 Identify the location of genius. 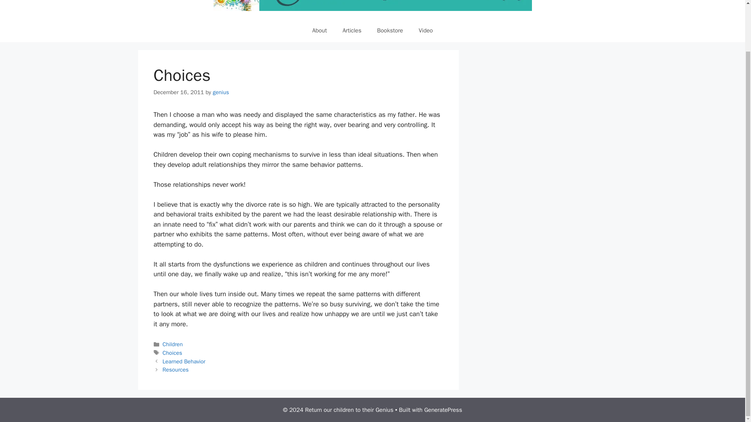
(221, 92).